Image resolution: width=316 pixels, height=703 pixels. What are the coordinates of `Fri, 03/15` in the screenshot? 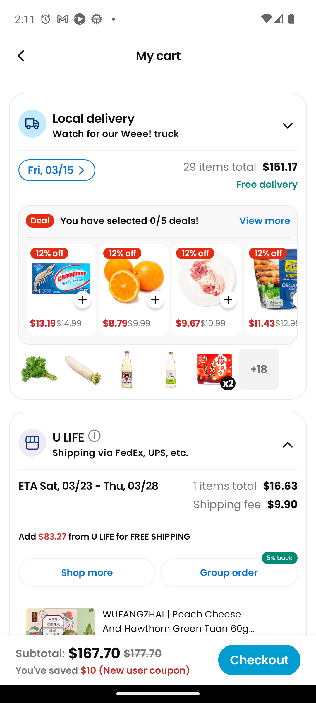 It's located at (57, 170).